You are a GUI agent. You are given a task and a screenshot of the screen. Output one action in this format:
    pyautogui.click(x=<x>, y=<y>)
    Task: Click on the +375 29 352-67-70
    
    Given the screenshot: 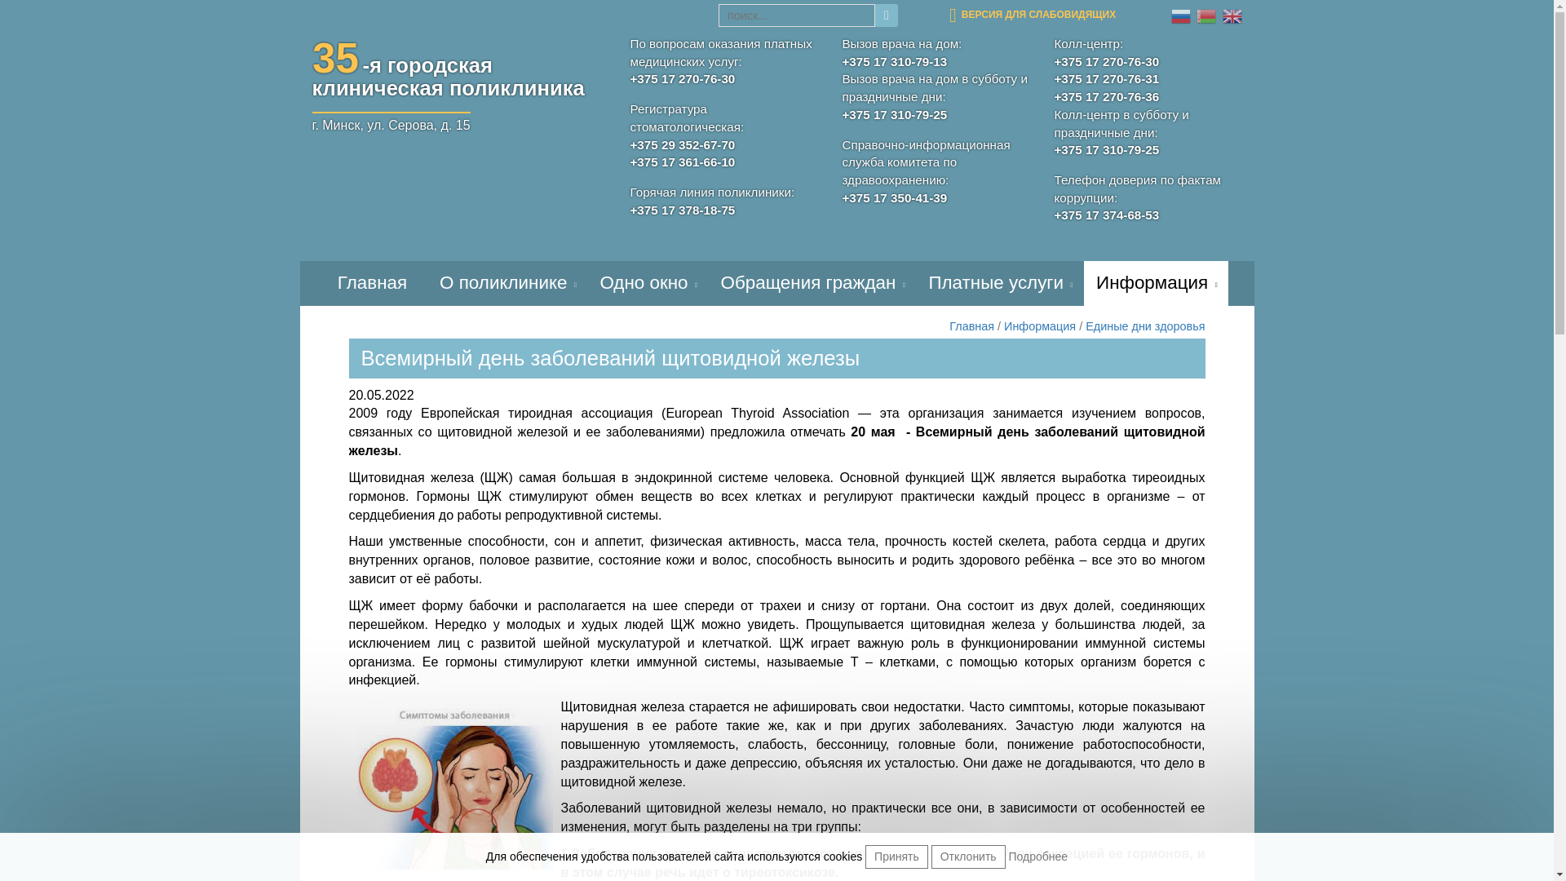 What is the action you would take?
    pyautogui.click(x=723, y=145)
    